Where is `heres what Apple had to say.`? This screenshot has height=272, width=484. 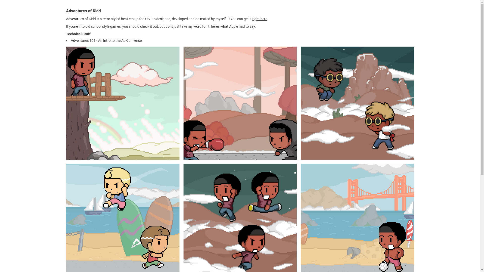 heres what Apple had to say. is located at coordinates (233, 26).